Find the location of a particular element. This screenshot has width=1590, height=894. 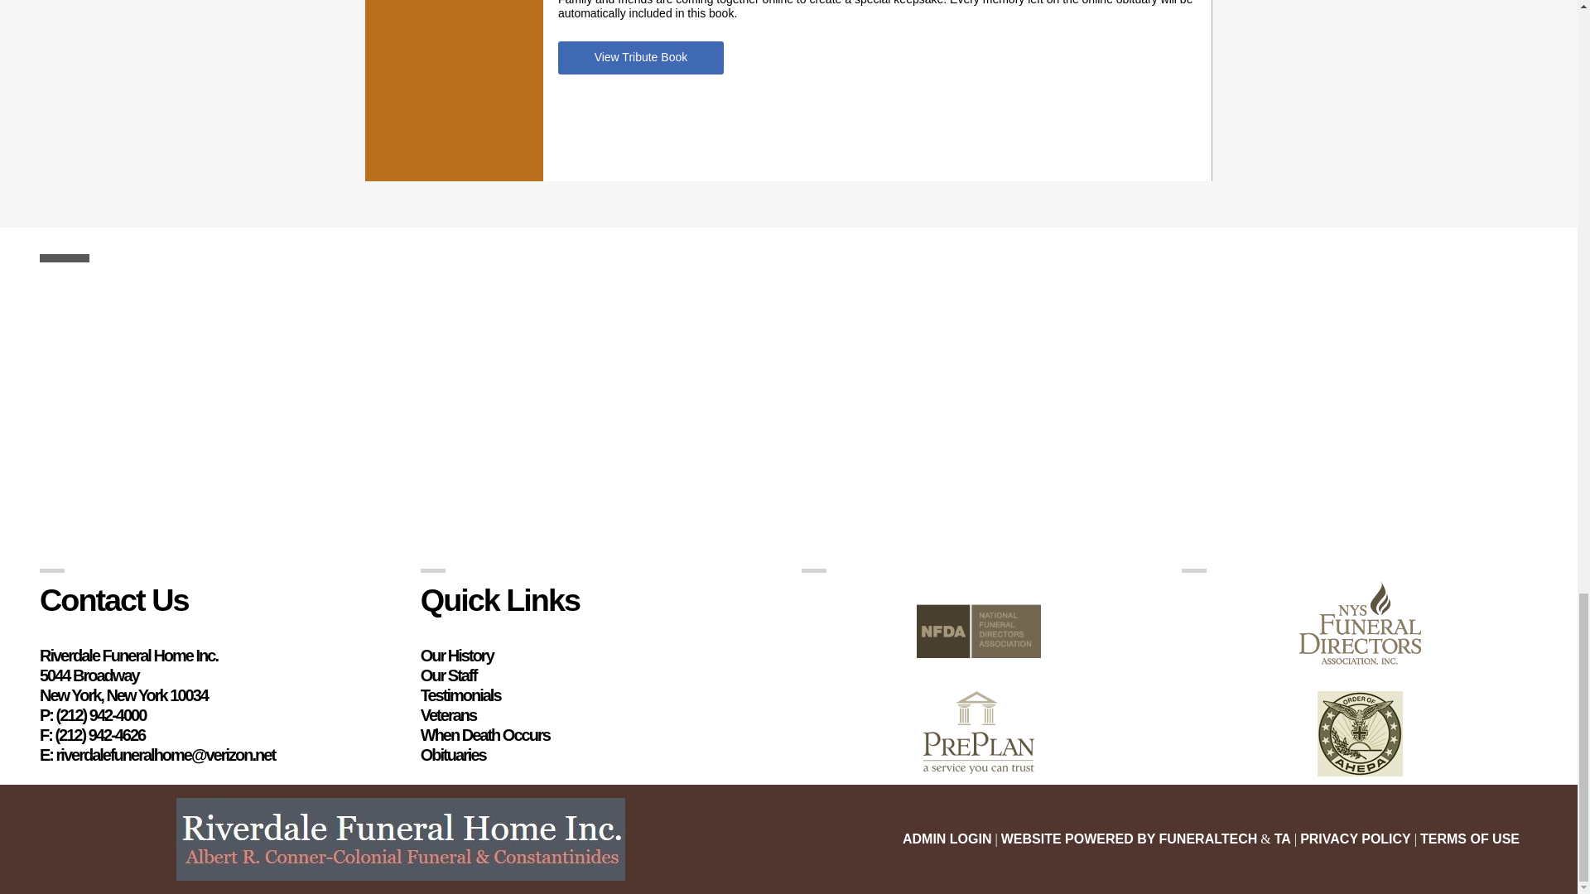

Our Staff is located at coordinates (449, 675).